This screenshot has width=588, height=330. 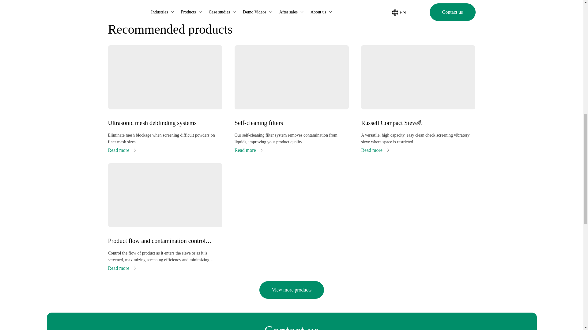 I want to click on Read more, so click(x=375, y=150).